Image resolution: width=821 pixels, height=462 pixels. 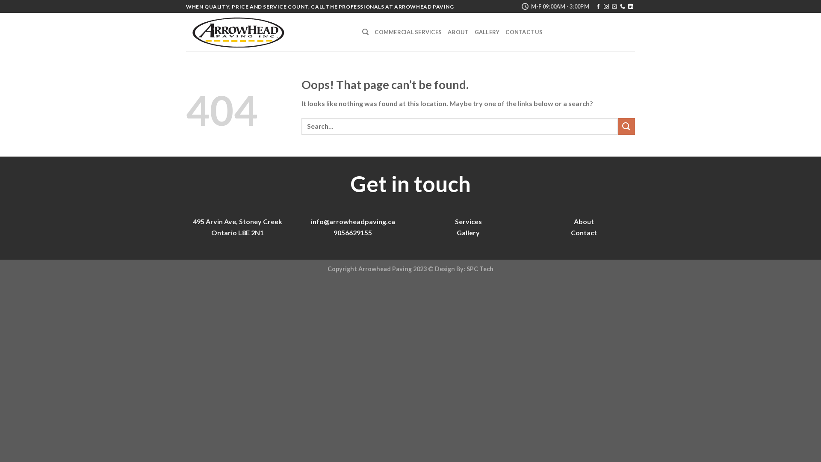 I want to click on CONTACT US, so click(x=524, y=32).